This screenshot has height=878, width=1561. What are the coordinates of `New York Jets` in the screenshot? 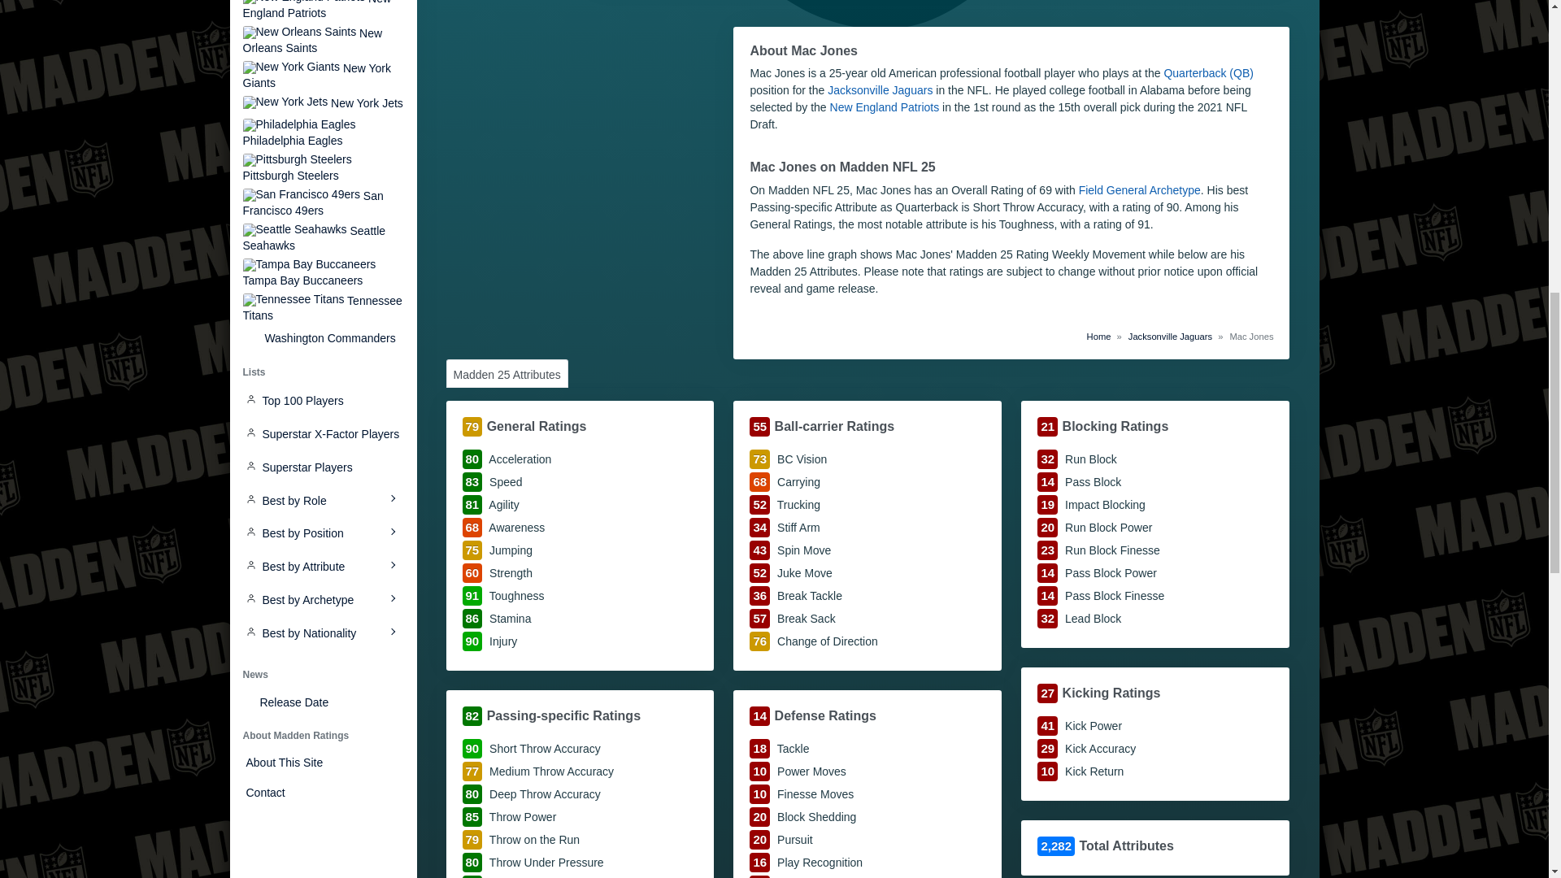 It's located at (322, 104).